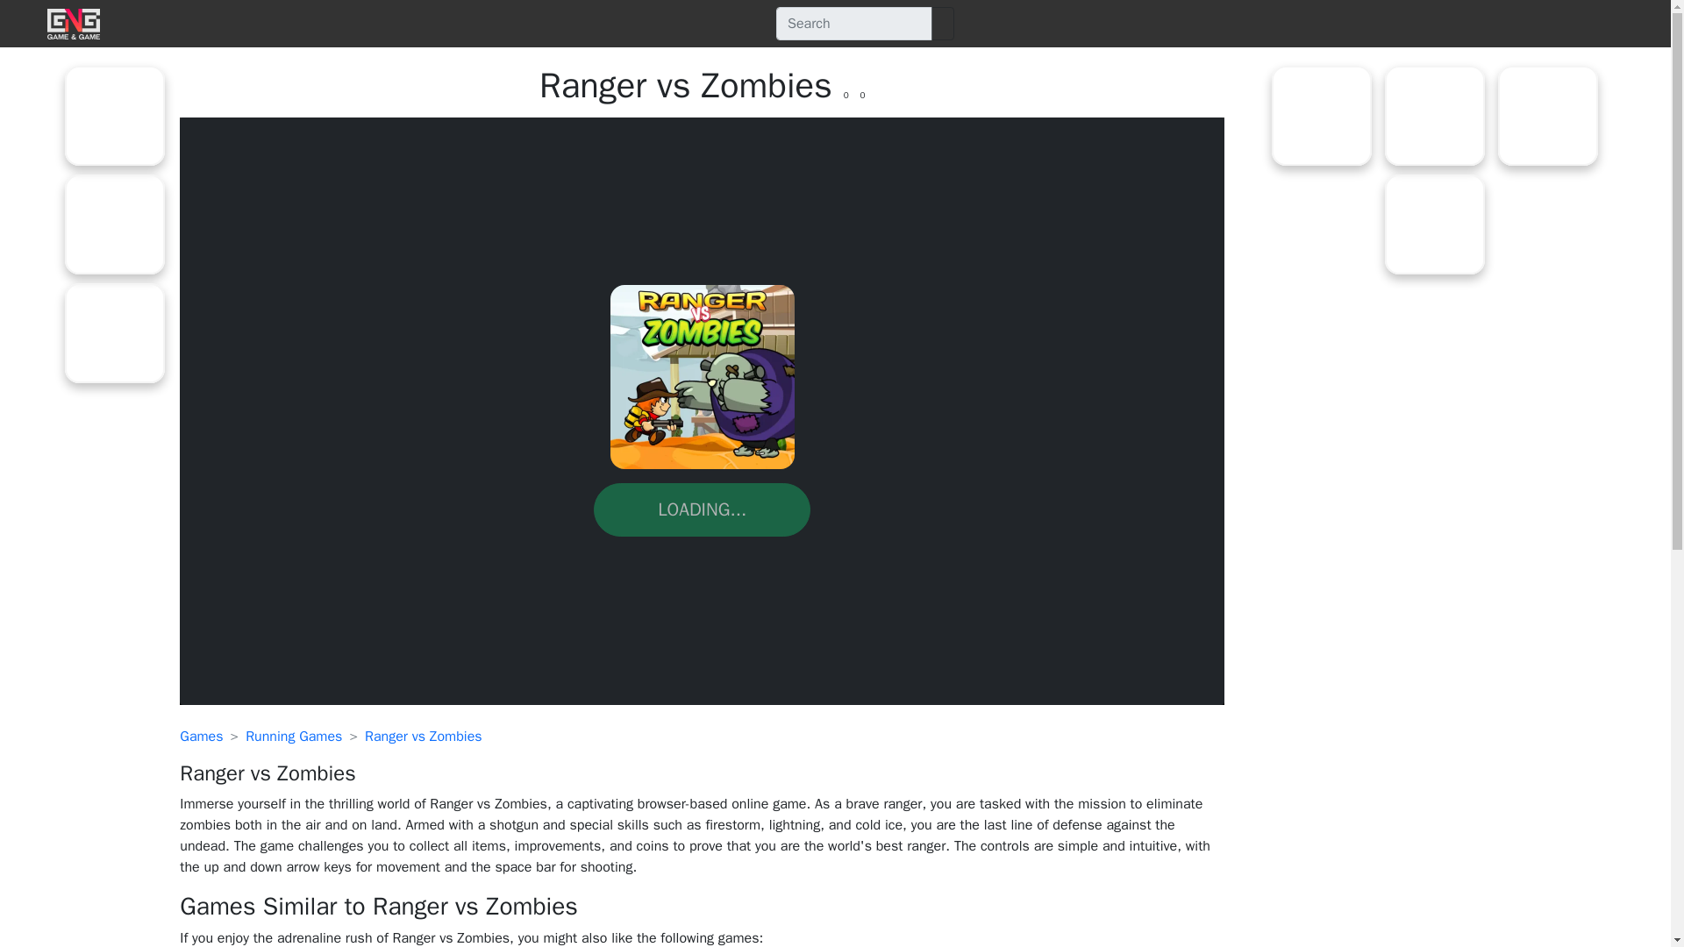 This screenshot has height=947, width=1684. Describe the element at coordinates (1435, 116) in the screenshot. I see `Happy Valentines Day Coloring` at that location.